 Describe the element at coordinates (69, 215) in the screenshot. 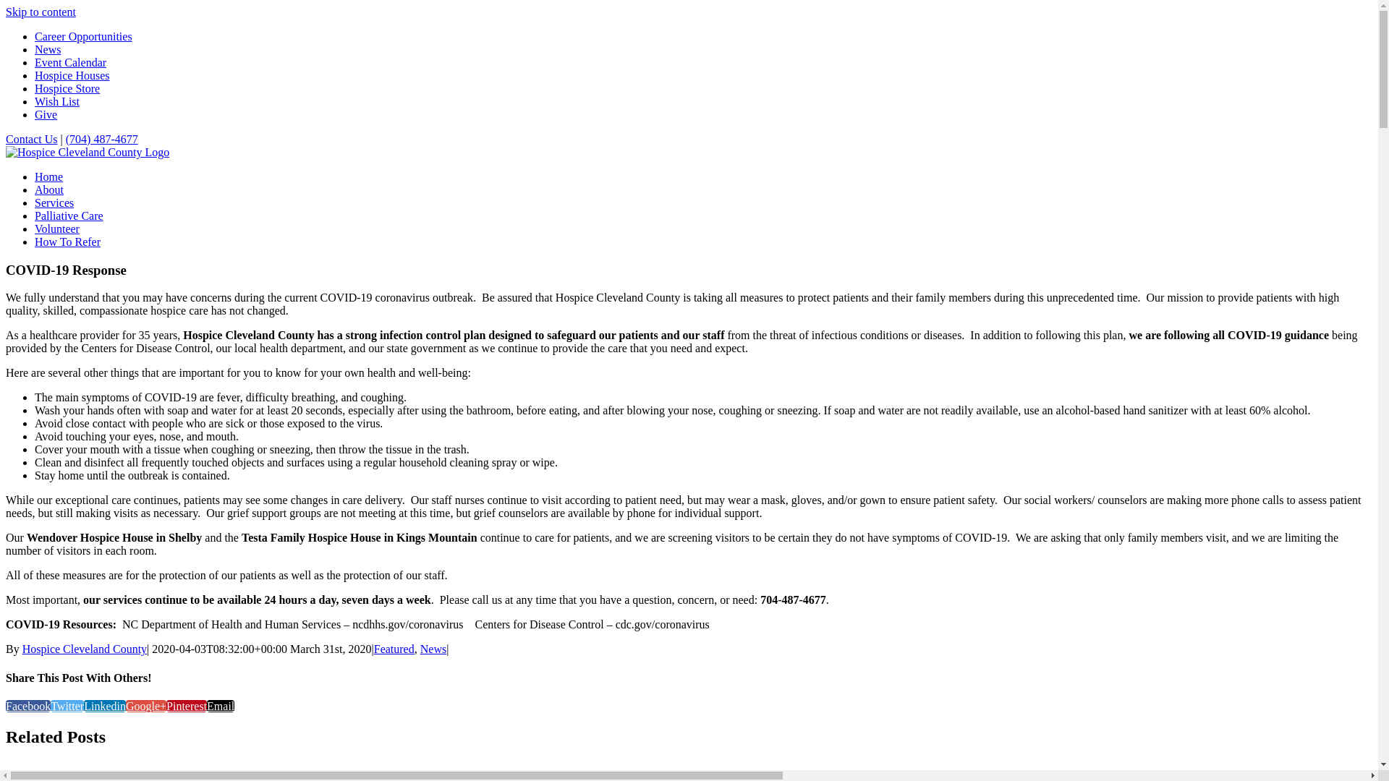

I see `Palliative Care` at that location.